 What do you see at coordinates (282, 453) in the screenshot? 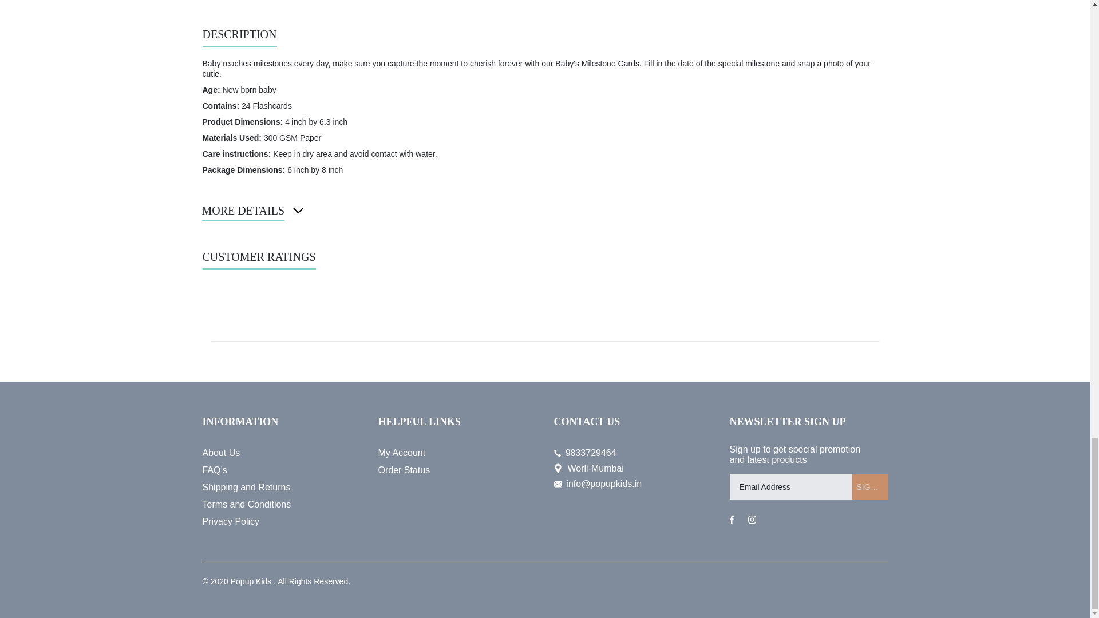
I see `About Us` at bounding box center [282, 453].